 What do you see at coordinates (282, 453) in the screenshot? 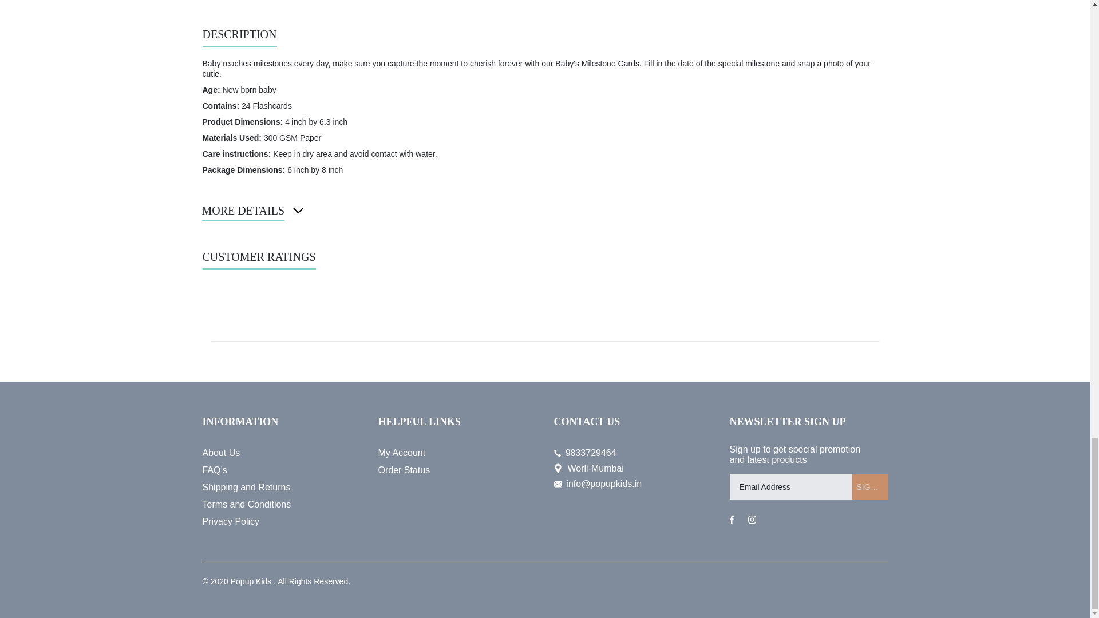
I see `About Us` at bounding box center [282, 453].